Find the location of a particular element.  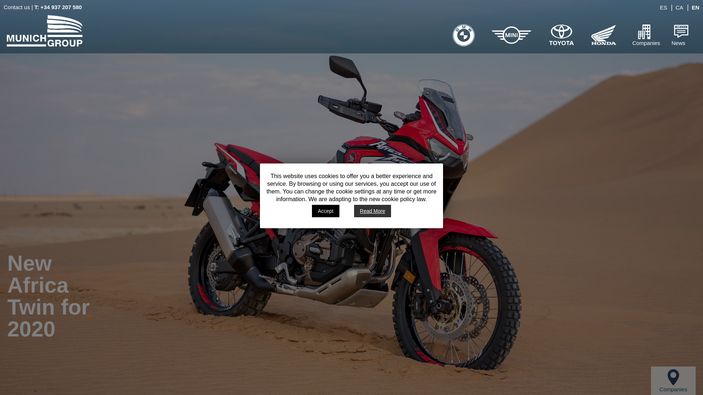

CA is located at coordinates (679, 7).